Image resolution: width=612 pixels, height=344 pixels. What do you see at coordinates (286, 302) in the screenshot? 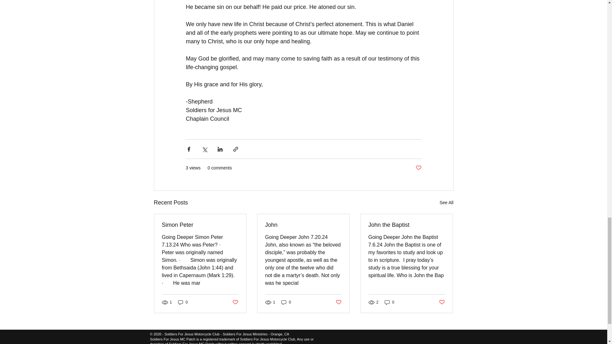
I see `0` at bounding box center [286, 302].